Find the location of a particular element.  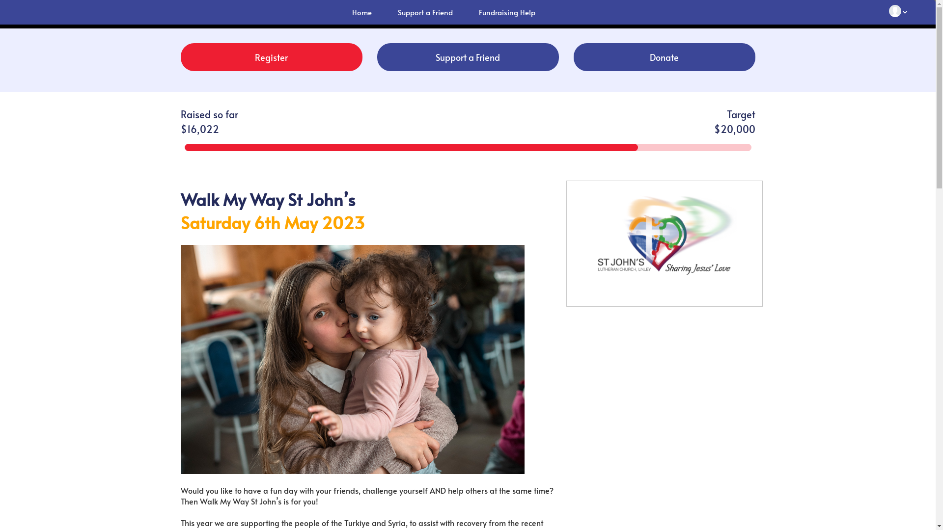

Donate is located at coordinates (665, 57).